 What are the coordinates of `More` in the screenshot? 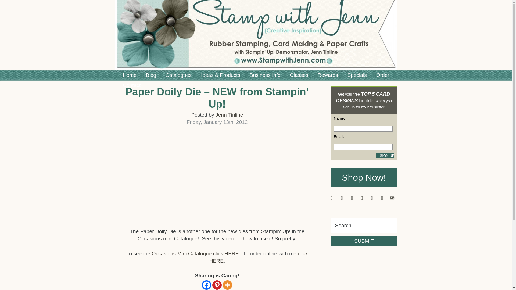 It's located at (227, 285).